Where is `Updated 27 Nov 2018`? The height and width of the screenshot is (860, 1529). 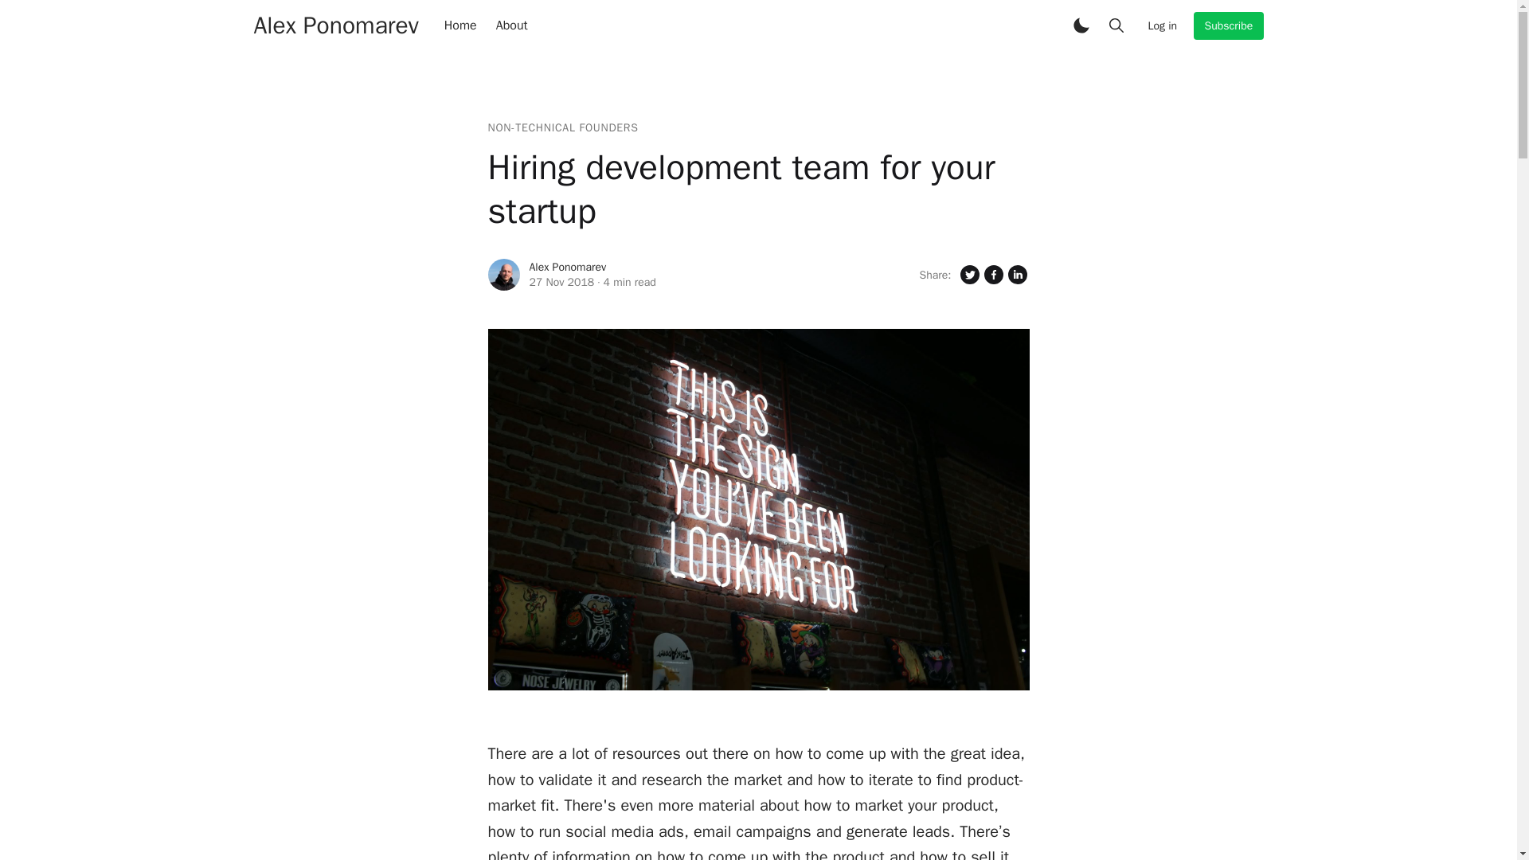 Updated 27 Nov 2018 is located at coordinates (561, 282).